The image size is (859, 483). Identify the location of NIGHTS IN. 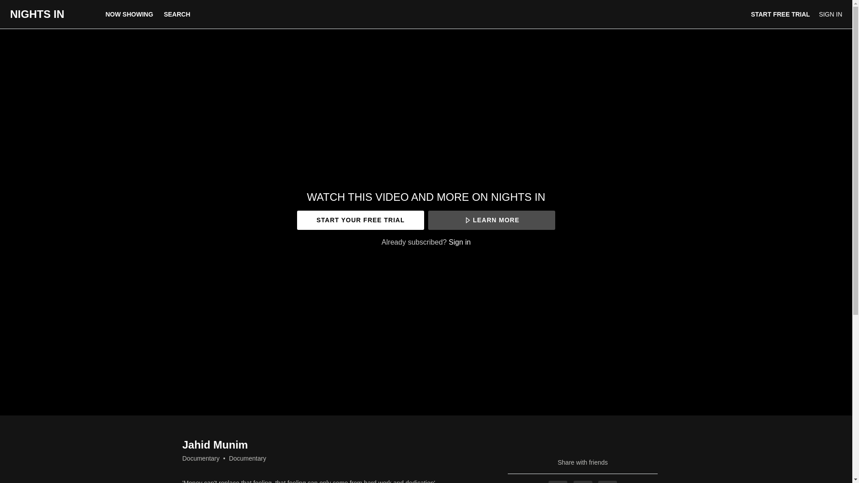
(37, 14).